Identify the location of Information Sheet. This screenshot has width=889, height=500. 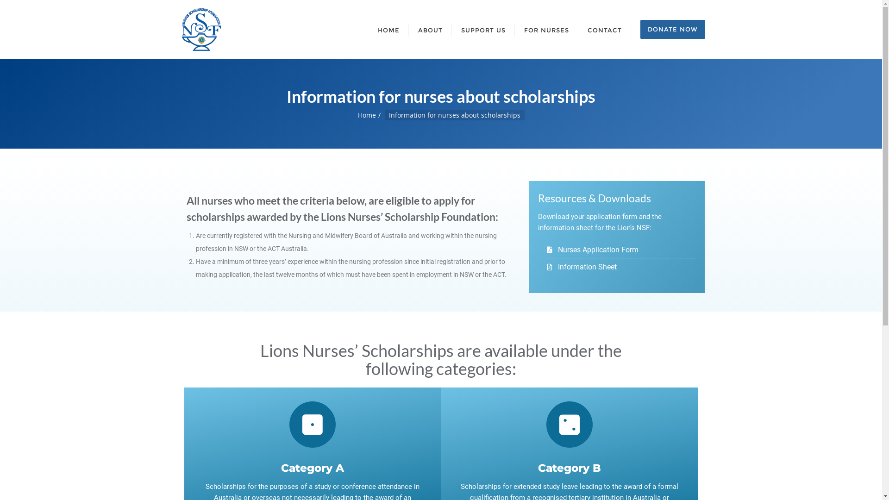
(621, 267).